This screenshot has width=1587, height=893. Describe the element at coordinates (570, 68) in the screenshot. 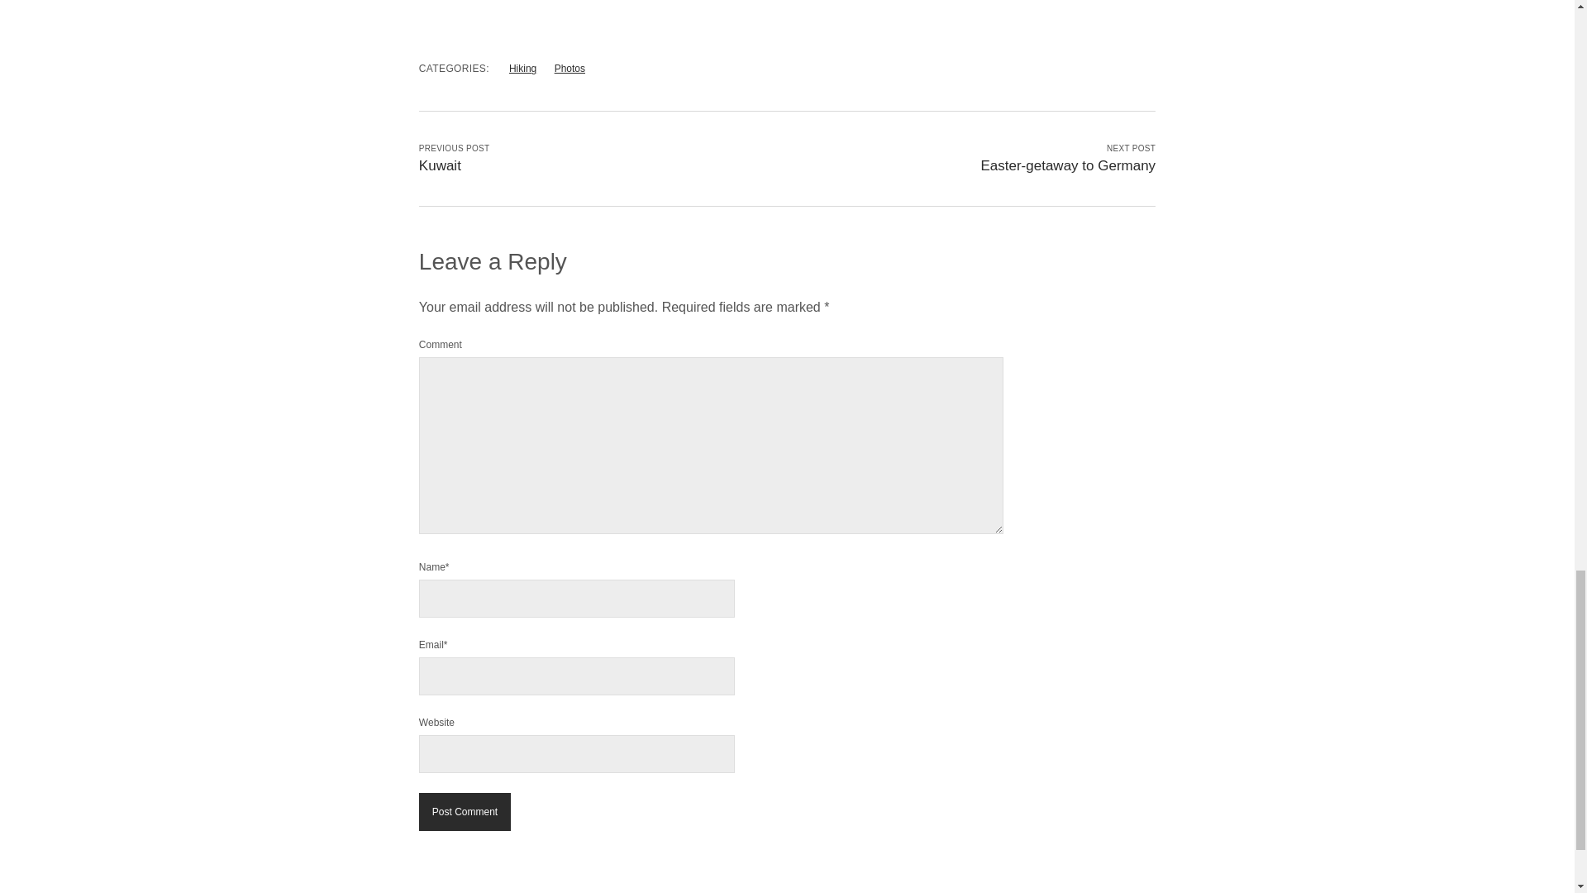

I see `Photos` at that location.